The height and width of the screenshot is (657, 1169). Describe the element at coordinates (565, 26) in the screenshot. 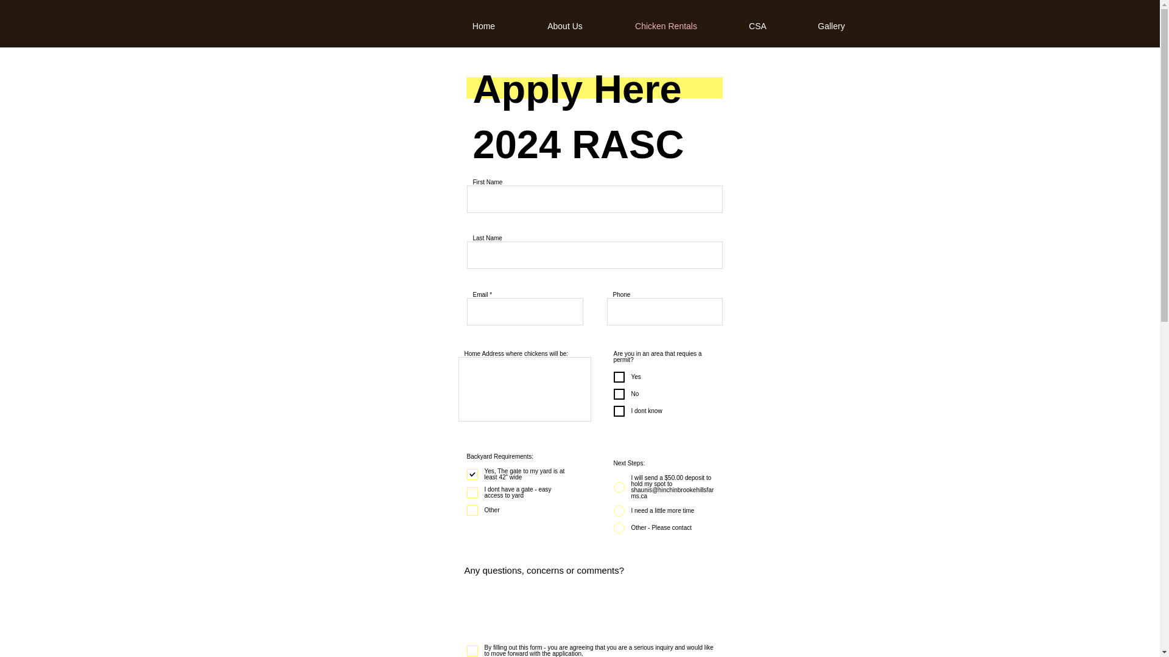

I see `About Us` at that location.